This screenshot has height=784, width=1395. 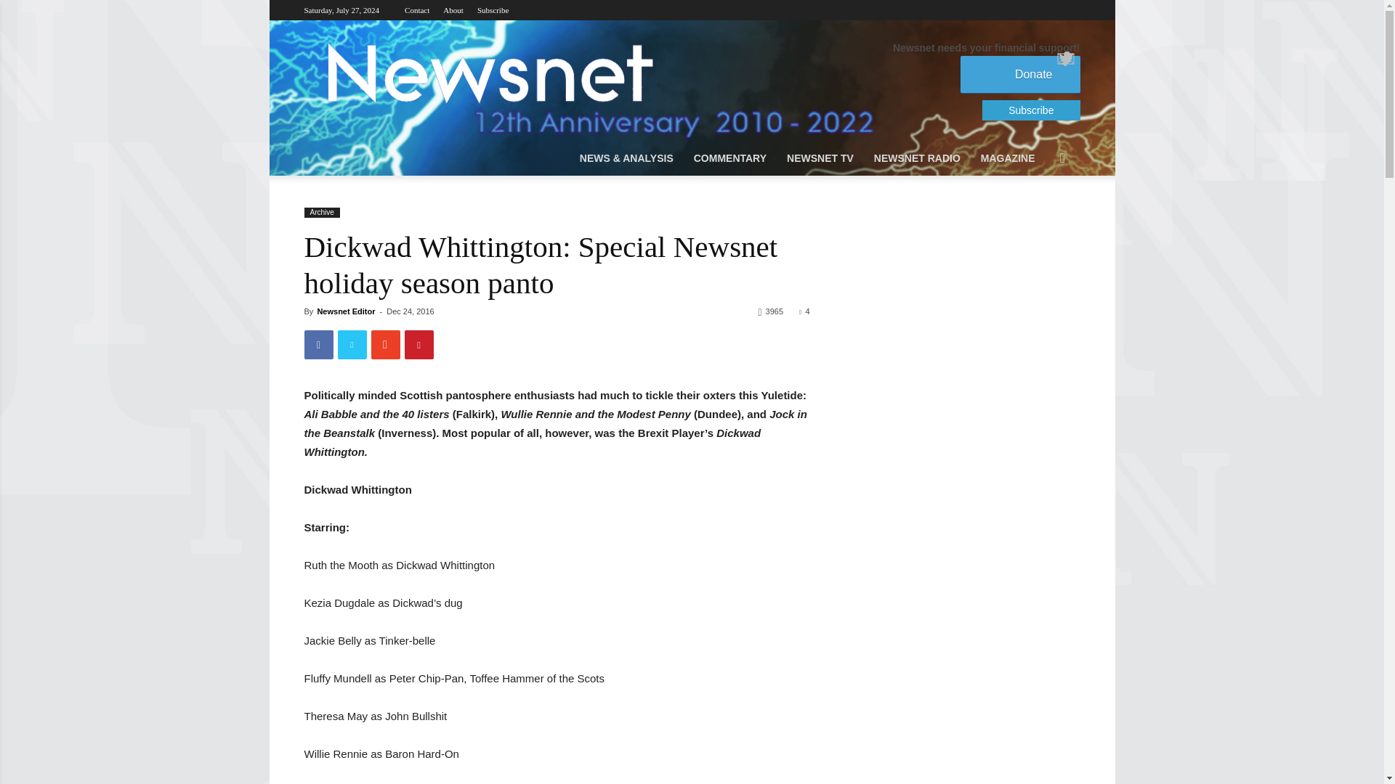 I want to click on NEWSNET RADIO, so click(x=917, y=158).